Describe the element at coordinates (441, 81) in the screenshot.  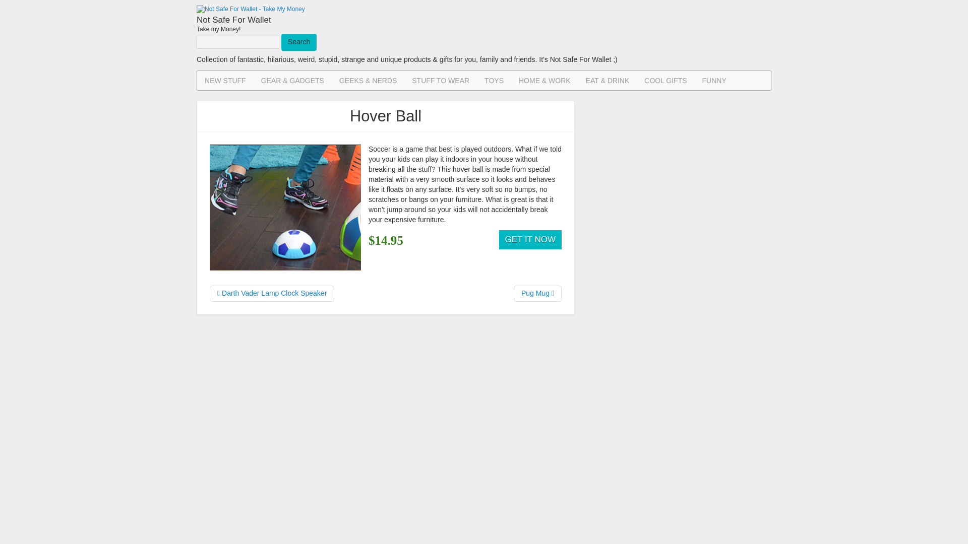
I see `STUFF TO WEAR` at that location.